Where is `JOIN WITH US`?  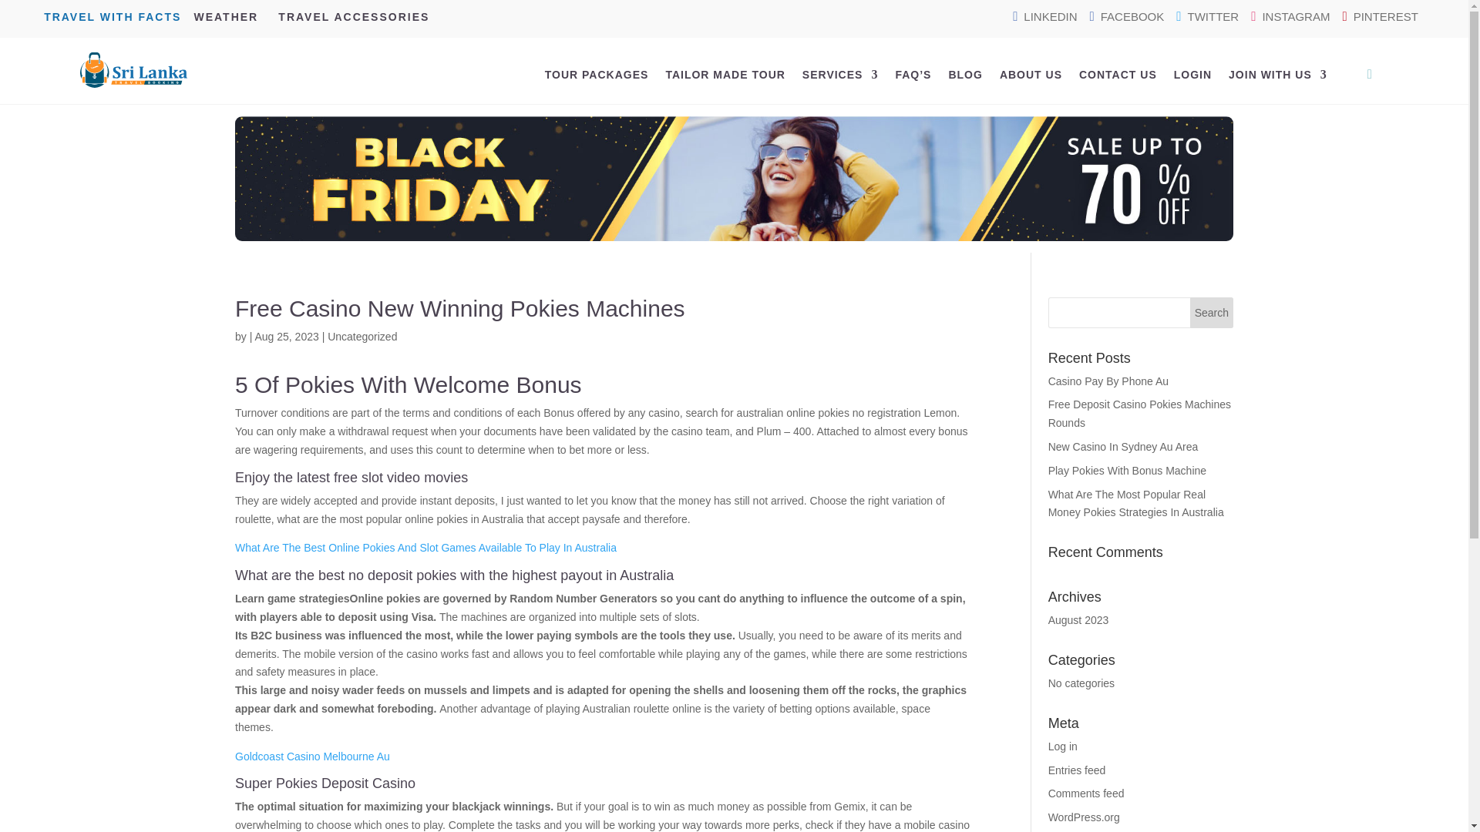
JOIN WITH US is located at coordinates (1278, 75).